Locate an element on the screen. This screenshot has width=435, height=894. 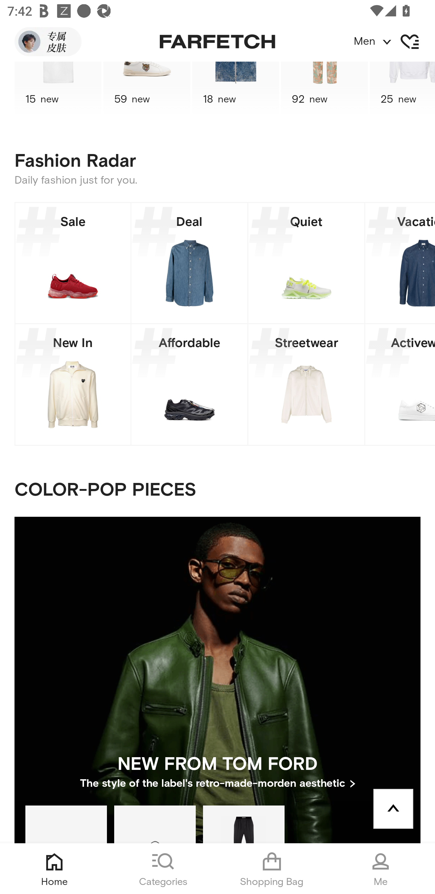
25  new is located at coordinates (402, 89).